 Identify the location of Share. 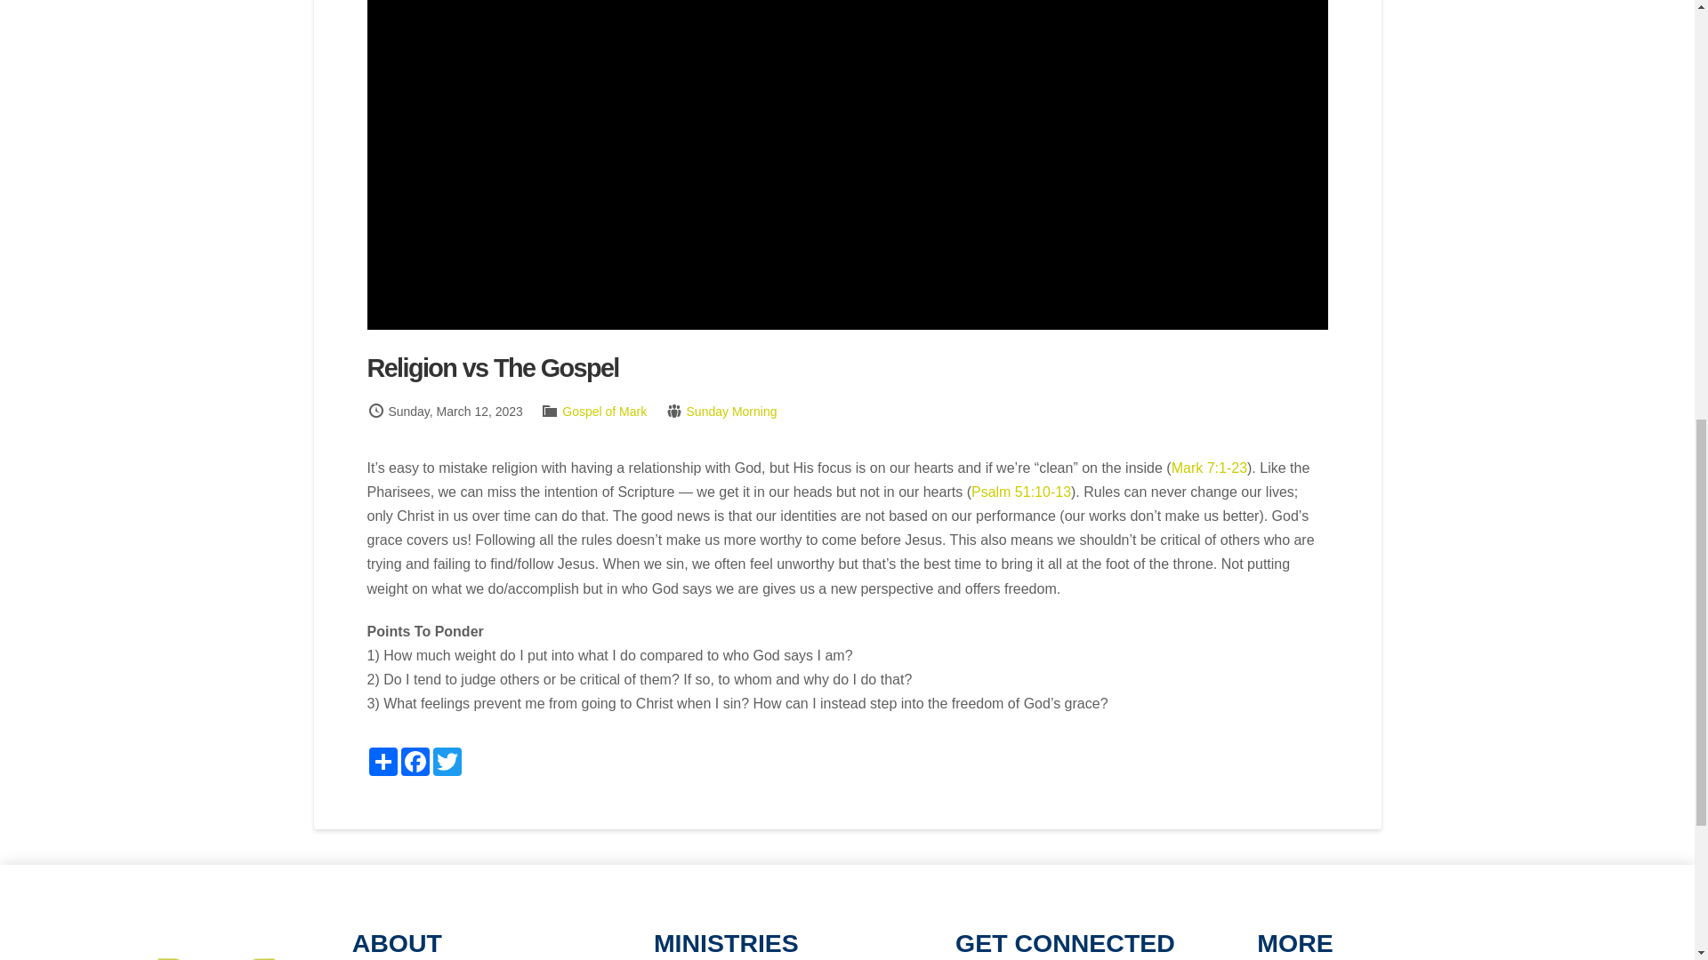
(383, 761).